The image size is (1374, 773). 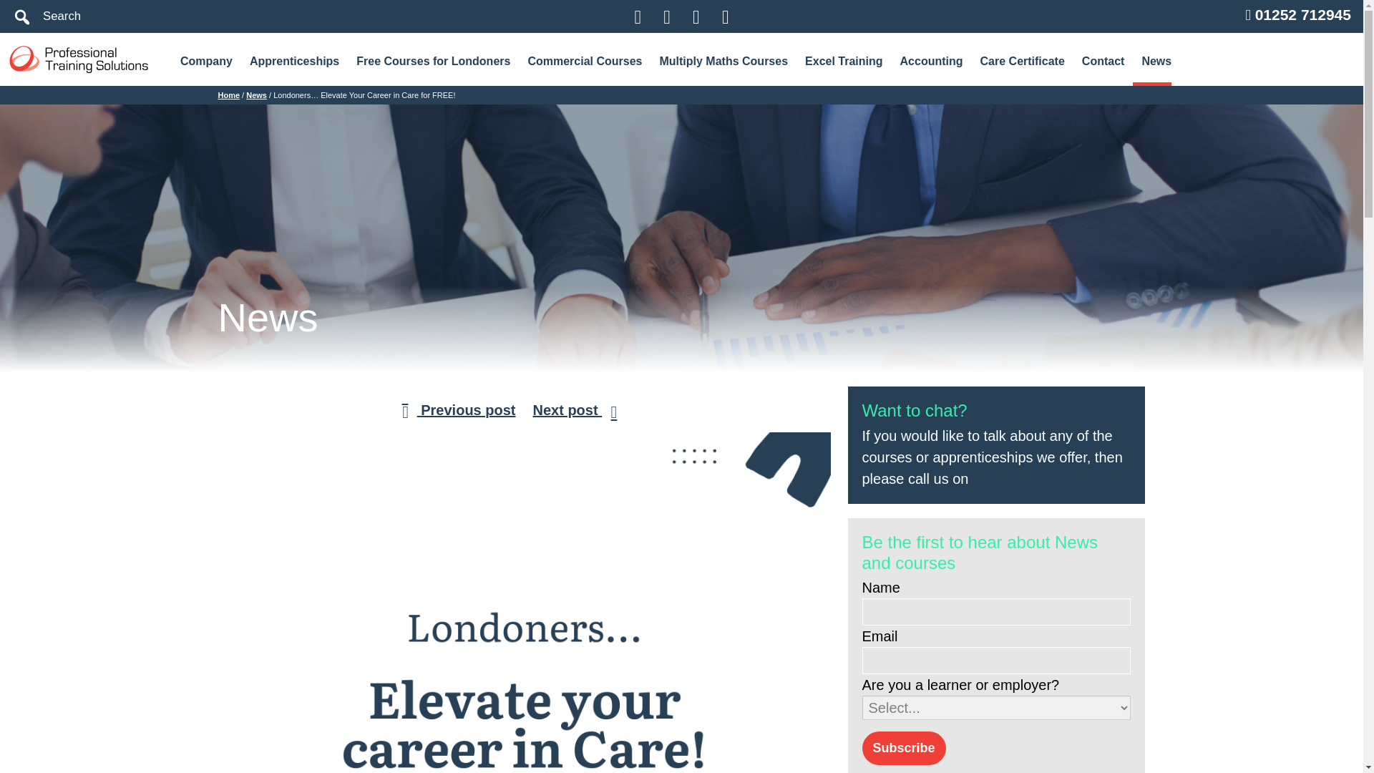 What do you see at coordinates (433, 60) in the screenshot?
I see `Free Courses for Londoners` at bounding box center [433, 60].